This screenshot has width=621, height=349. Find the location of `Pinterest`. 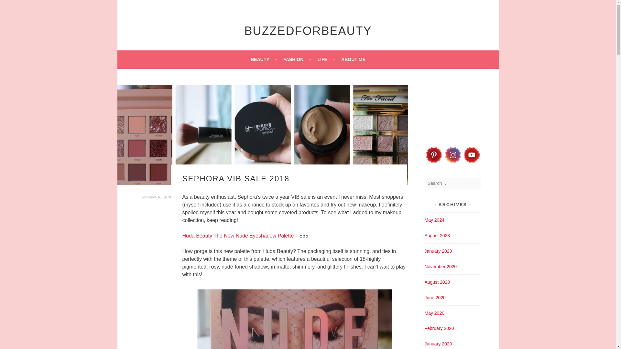

Pinterest is located at coordinates (433, 155).